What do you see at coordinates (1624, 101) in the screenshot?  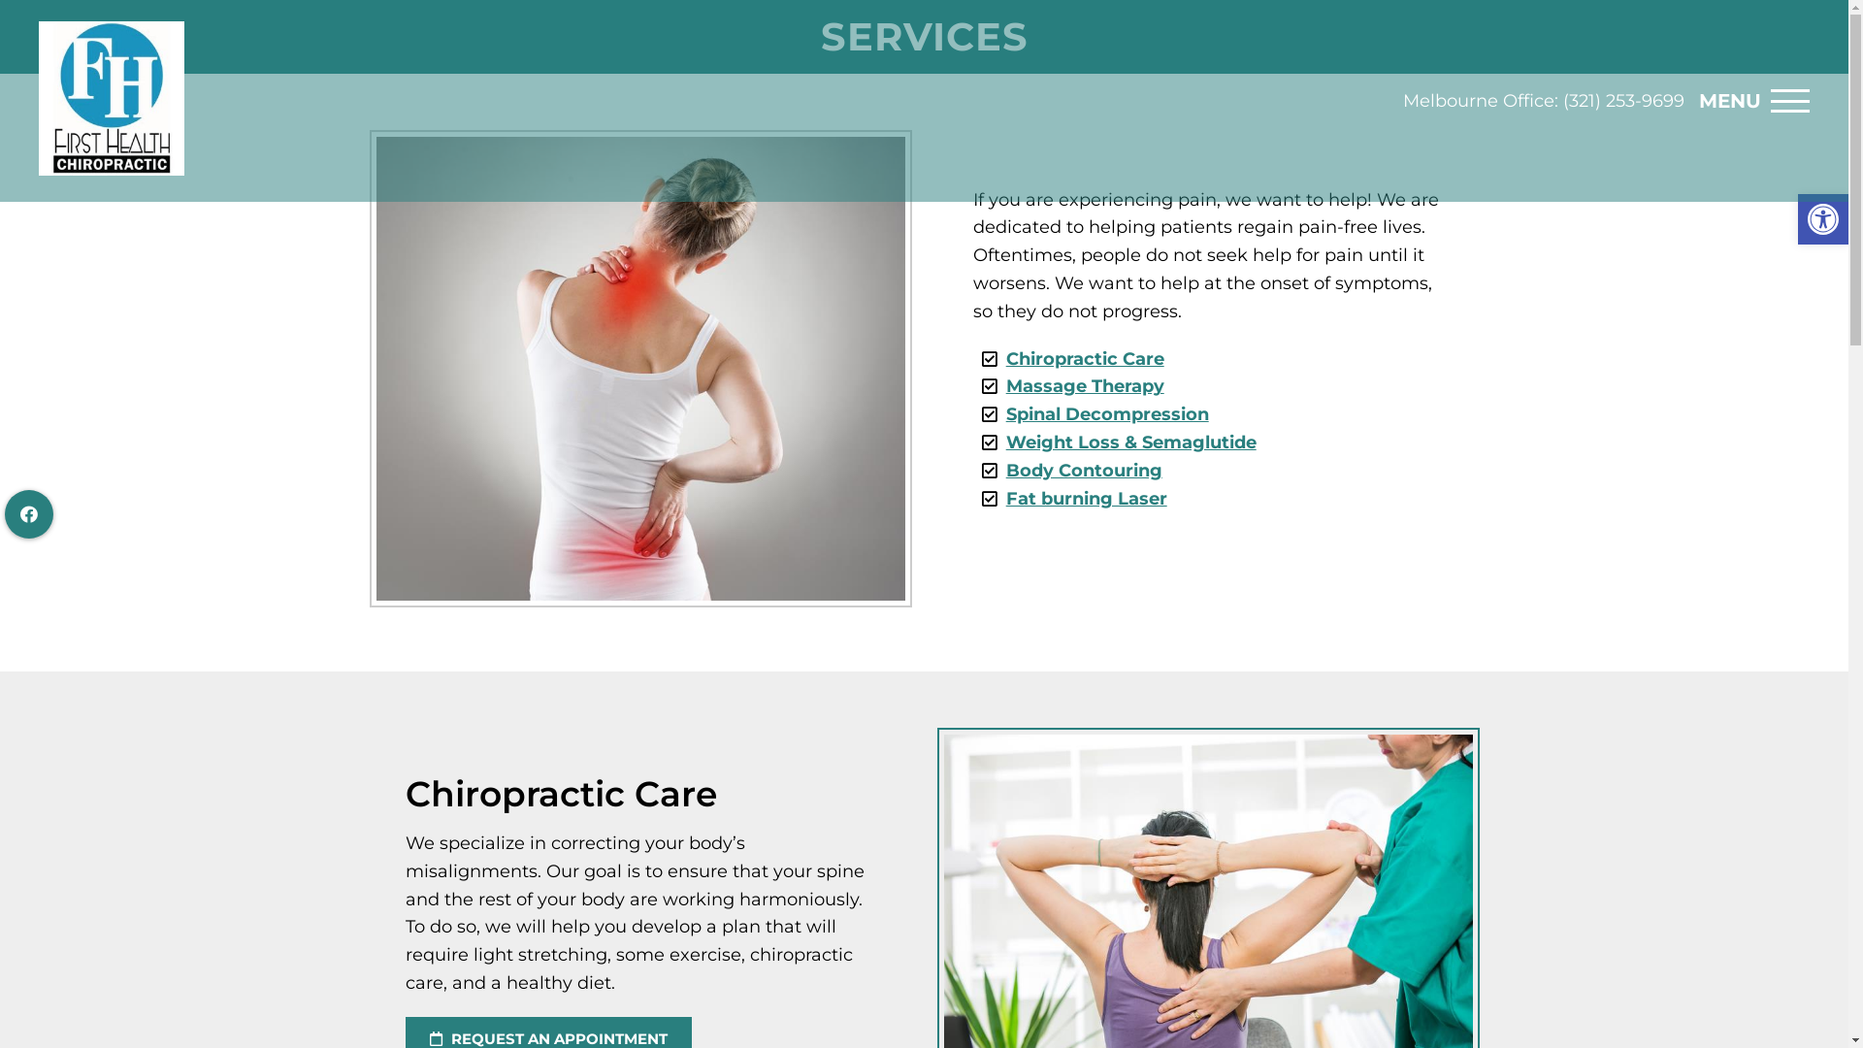 I see `(321) 253-9699` at bounding box center [1624, 101].